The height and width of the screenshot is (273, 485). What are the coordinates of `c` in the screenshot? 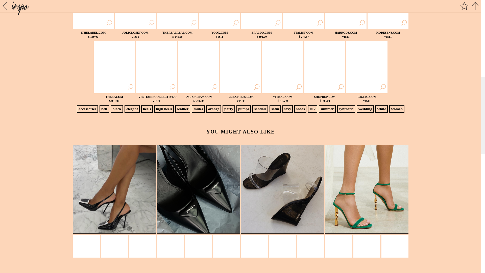 It's located at (254, 212).